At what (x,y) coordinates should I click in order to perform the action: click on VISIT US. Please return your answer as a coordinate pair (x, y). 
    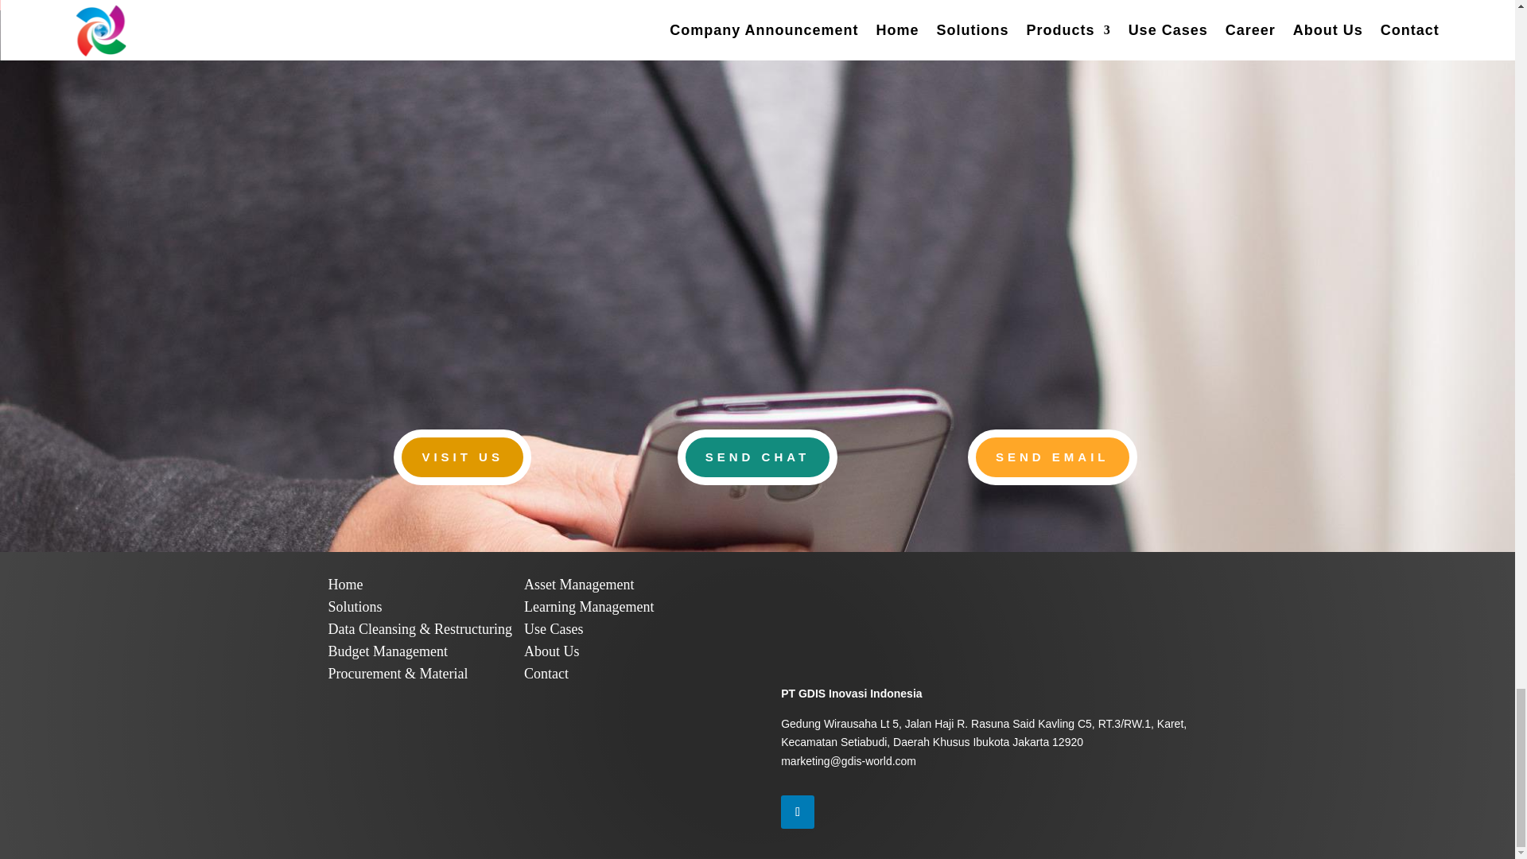
    Looking at the image, I should click on (463, 457).